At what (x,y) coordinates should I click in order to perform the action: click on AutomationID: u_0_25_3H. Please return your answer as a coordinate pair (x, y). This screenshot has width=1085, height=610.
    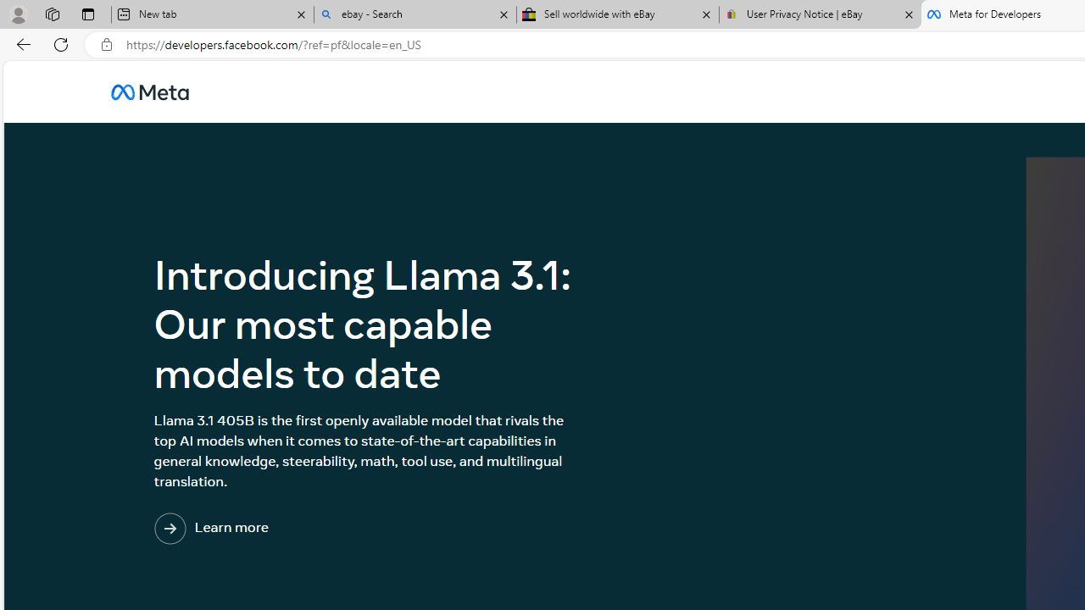
    Looking at the image, I should click on (149, 91).